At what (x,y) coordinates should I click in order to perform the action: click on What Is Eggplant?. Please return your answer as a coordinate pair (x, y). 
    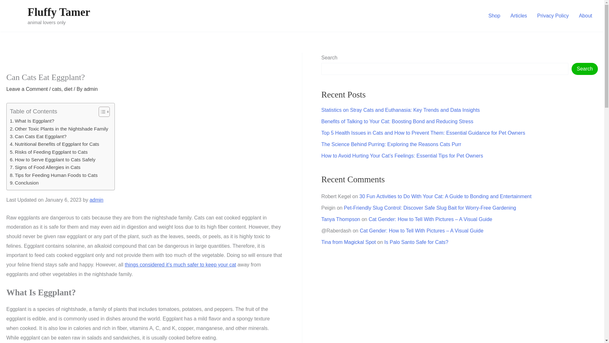
    Looking at the image, I should click on (32, 121).